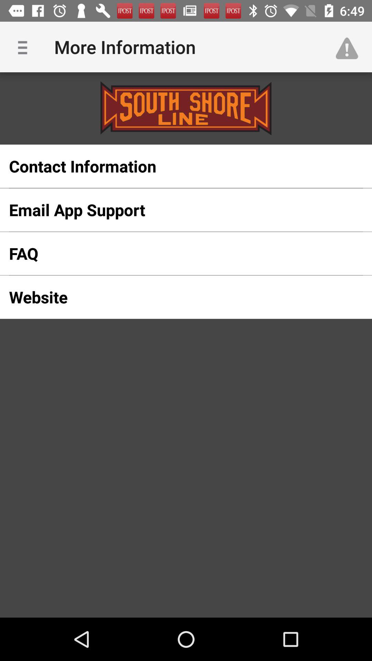  I want to click on select the item above the email app support icon, so click(175, 166).